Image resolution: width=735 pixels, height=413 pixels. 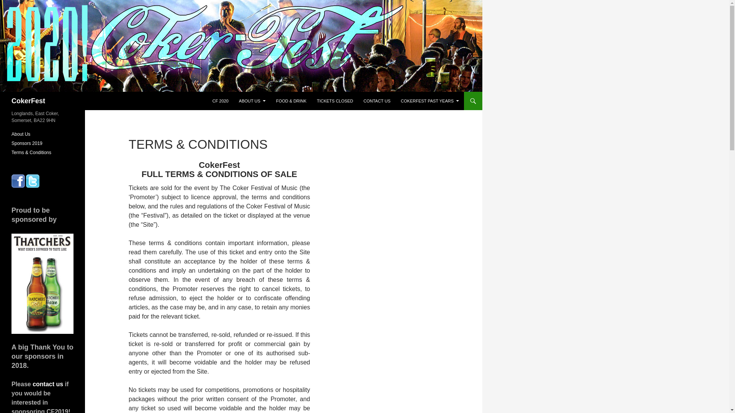 I want to click on About Us, so click(x=21, y=134).